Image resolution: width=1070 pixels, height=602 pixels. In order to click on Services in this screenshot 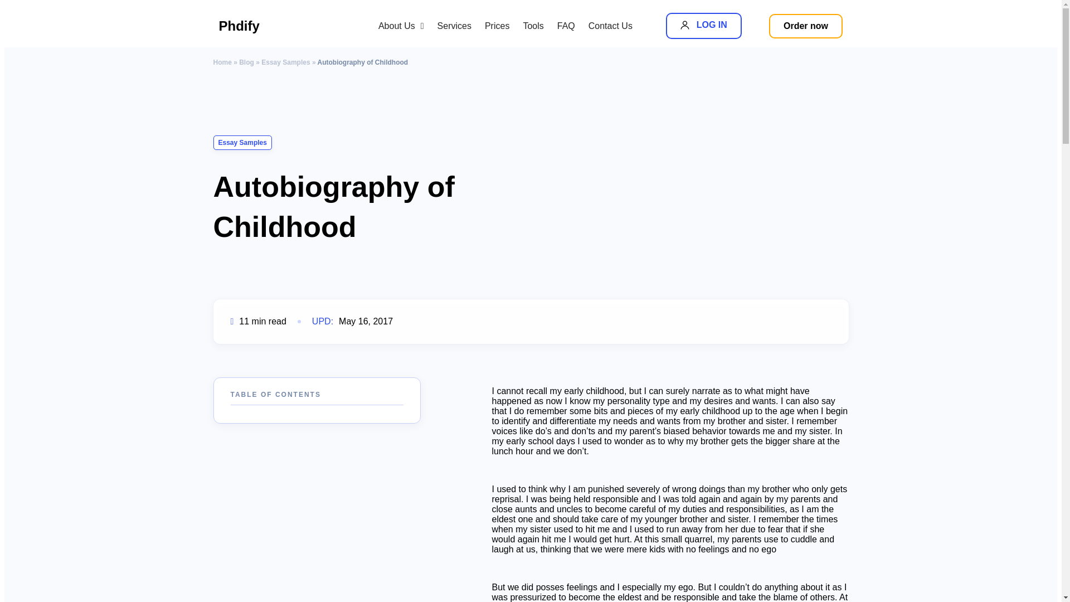, I will do `click(455, 26)`.